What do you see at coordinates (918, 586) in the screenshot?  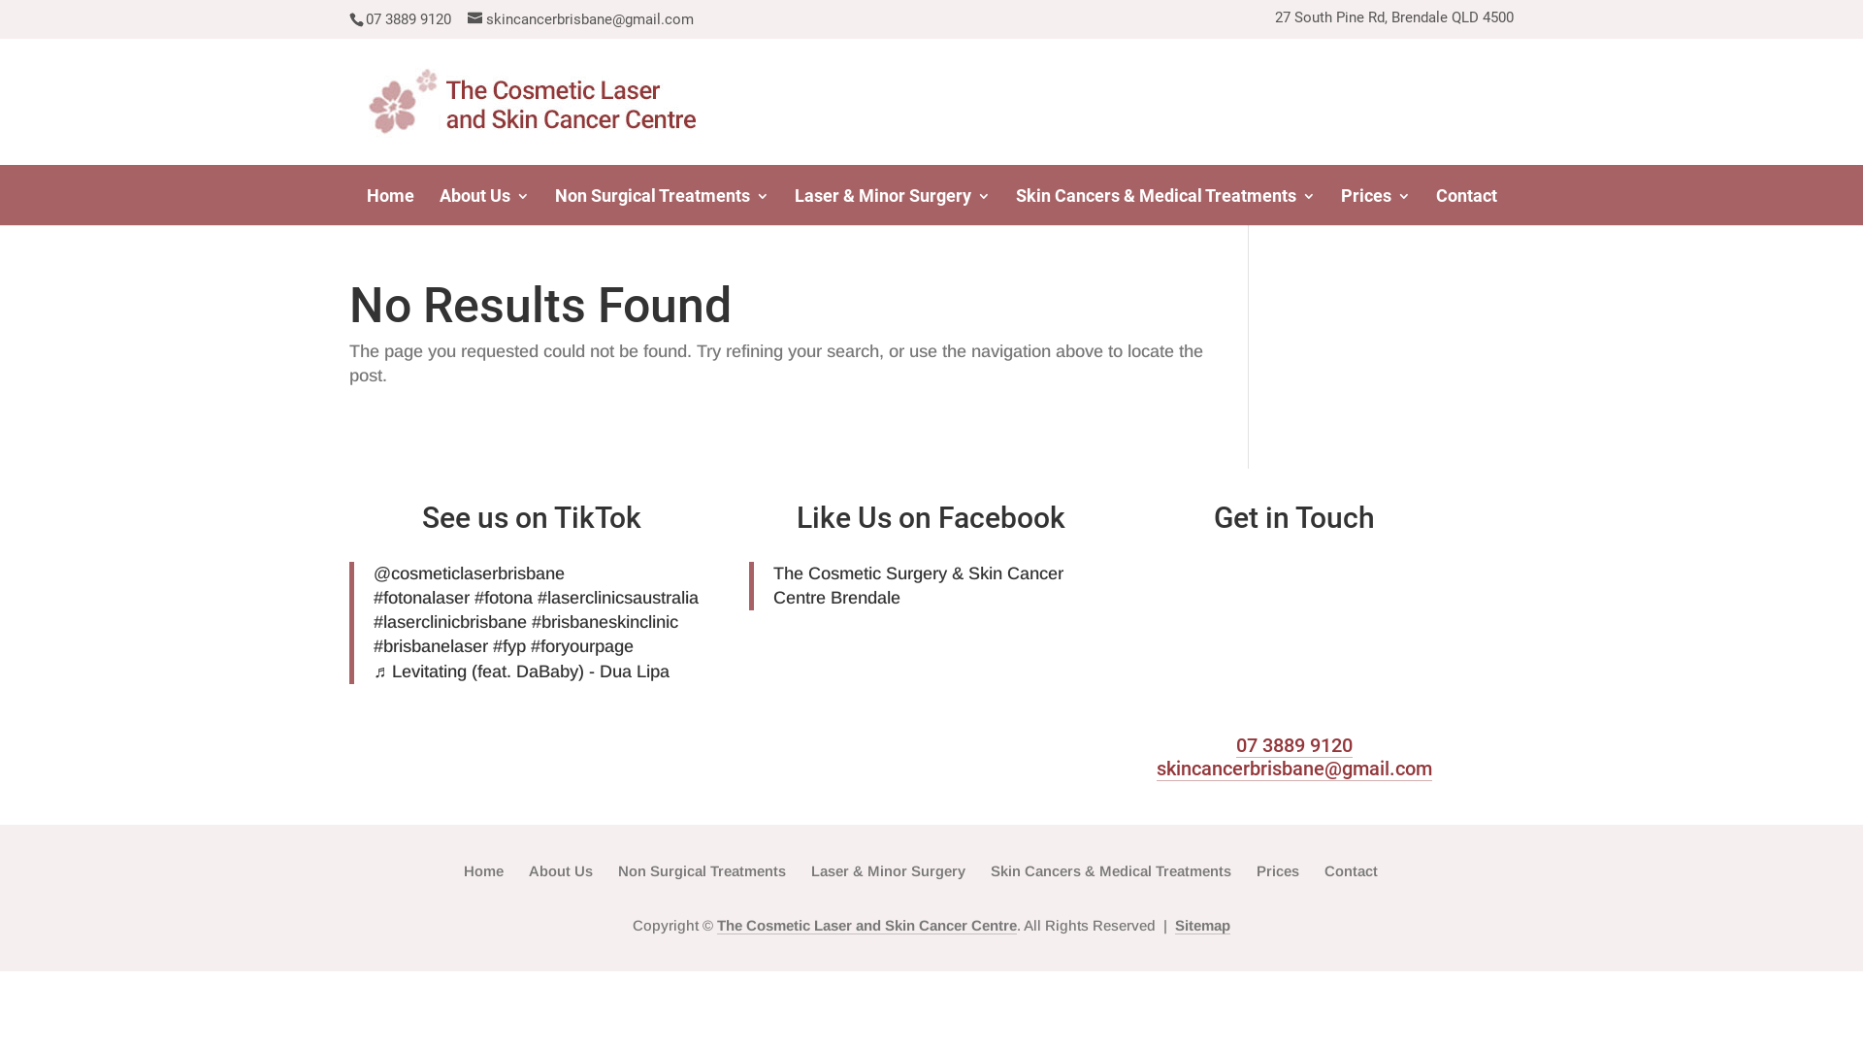 I see `The Cosmetic Surgery & Skin Cancer Centre Brendale` at bounding box center [918, 586].